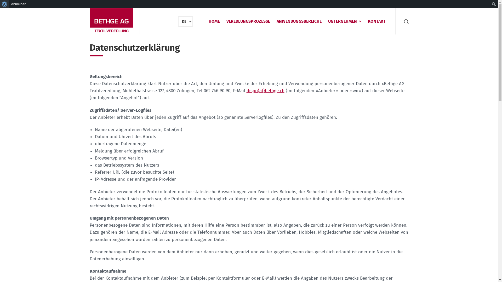 This screenshot has height=282, width=502. Describe the element at coordinates (299, 21) in the screenshot. I see `ANWENDUNGSBEREICHE` at that location.